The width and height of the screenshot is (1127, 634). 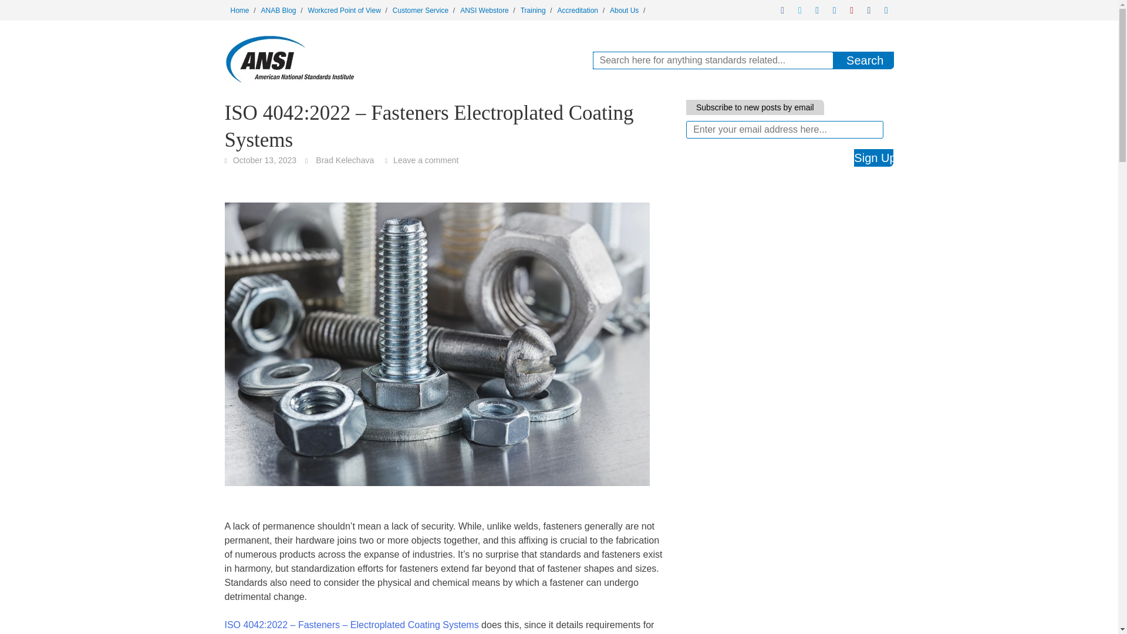 I want to click on Customer Service, so click(x=420, y=10).